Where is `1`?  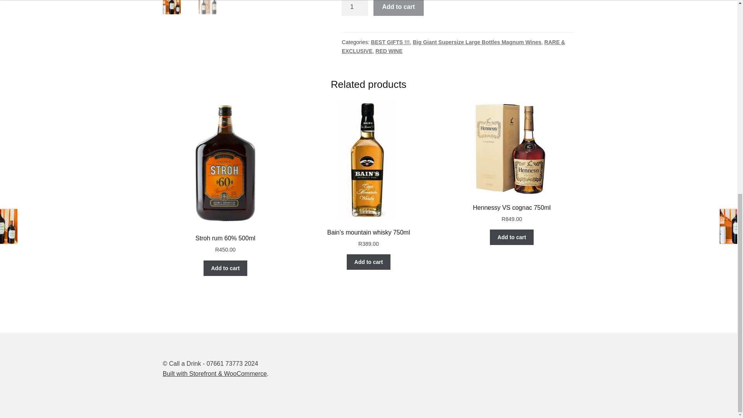 1 is located at coordinates (354, 8).